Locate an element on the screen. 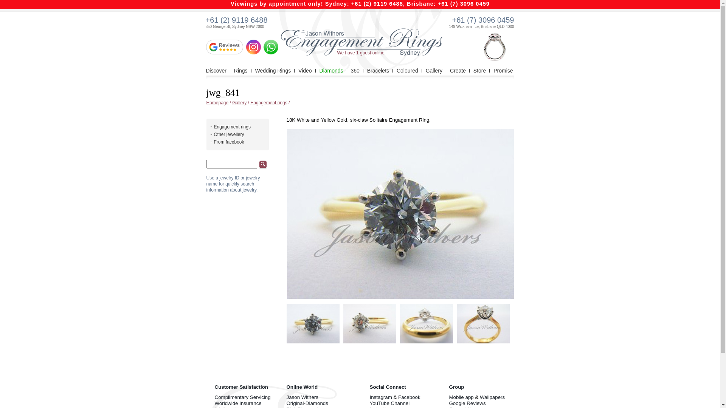  Complimentary Servicing is located at coordinates (243, 397).